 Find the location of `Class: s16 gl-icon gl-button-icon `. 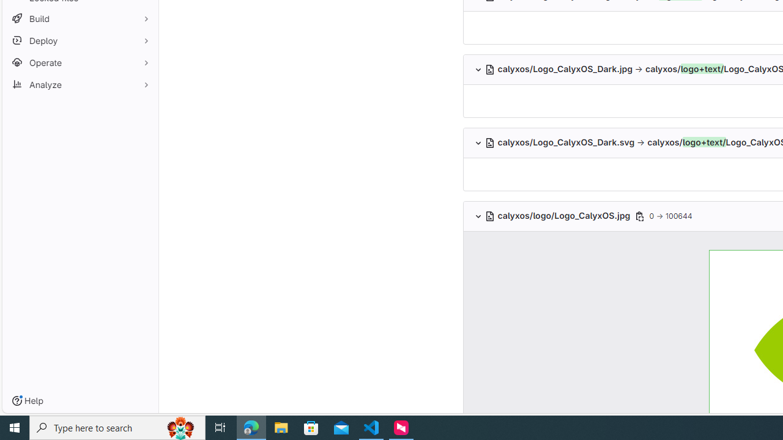

Class: s16 gl-icon gl-button-icon  is located at coordinates (639, 216).